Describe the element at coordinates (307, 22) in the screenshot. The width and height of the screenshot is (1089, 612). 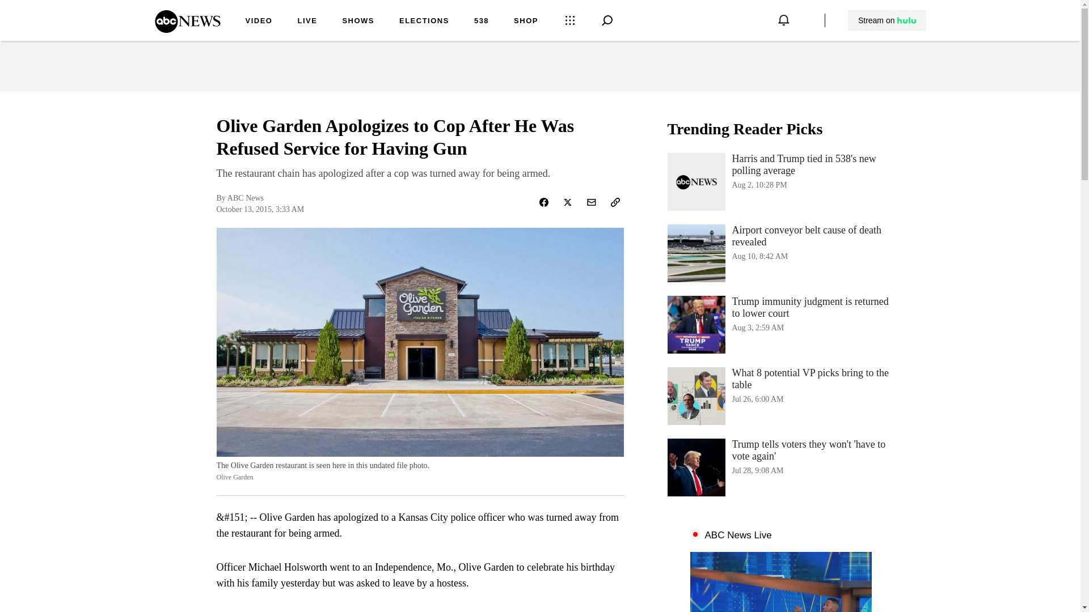
I see `LIVE` at that location.